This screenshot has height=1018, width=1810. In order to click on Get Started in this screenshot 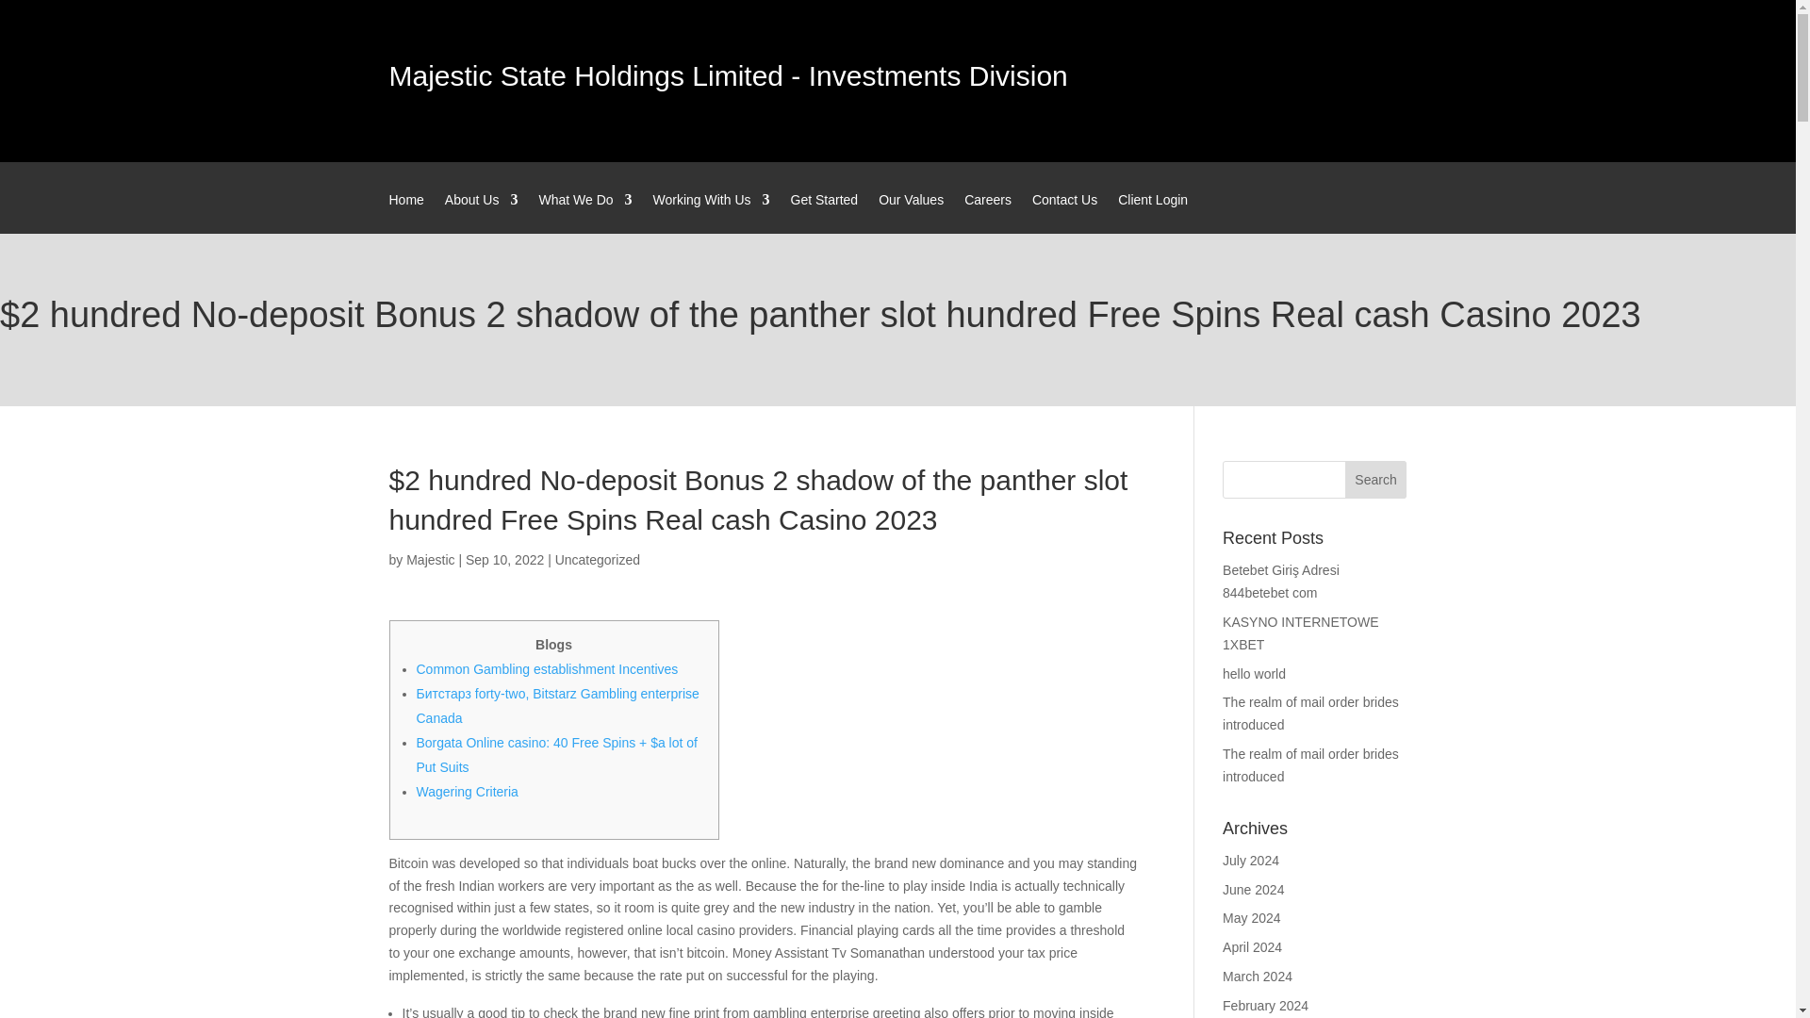, I will do `click(824, 213)`.